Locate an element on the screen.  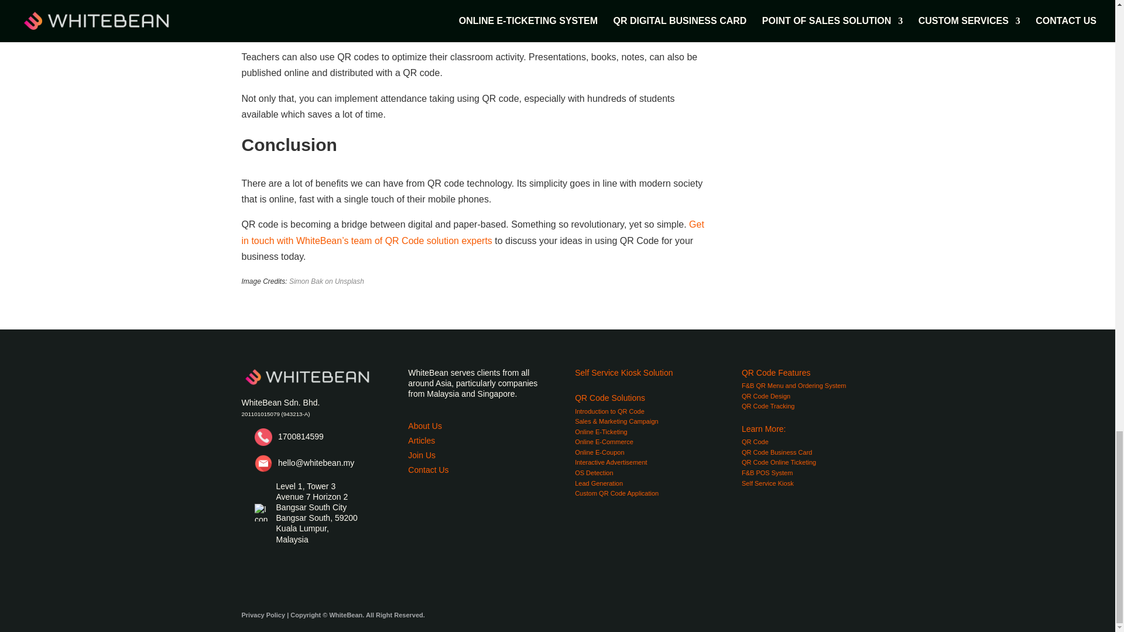
Online E-Commerce is located at coordinates (604, 442).